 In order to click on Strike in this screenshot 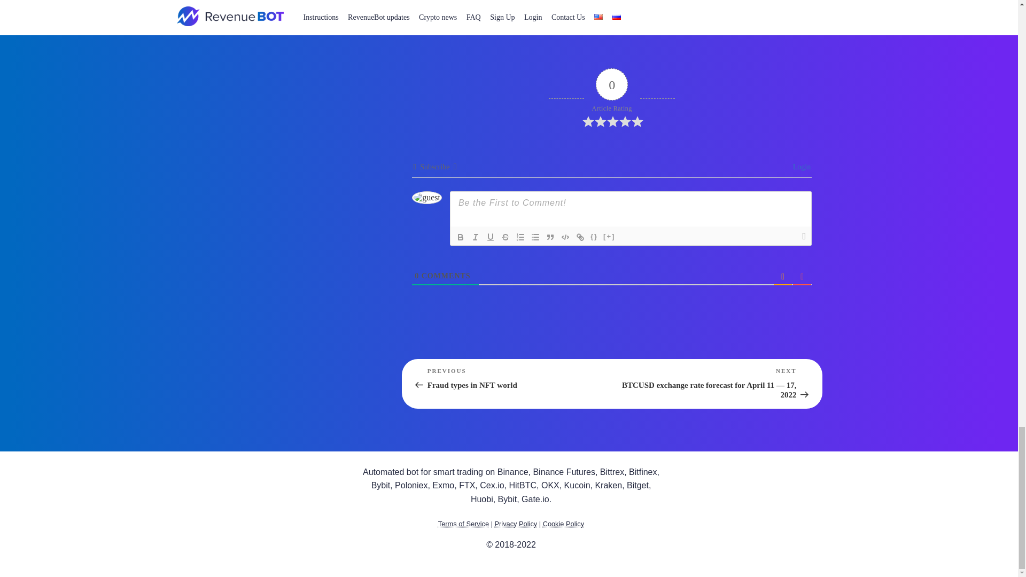, I will do `click(506, 237)`.